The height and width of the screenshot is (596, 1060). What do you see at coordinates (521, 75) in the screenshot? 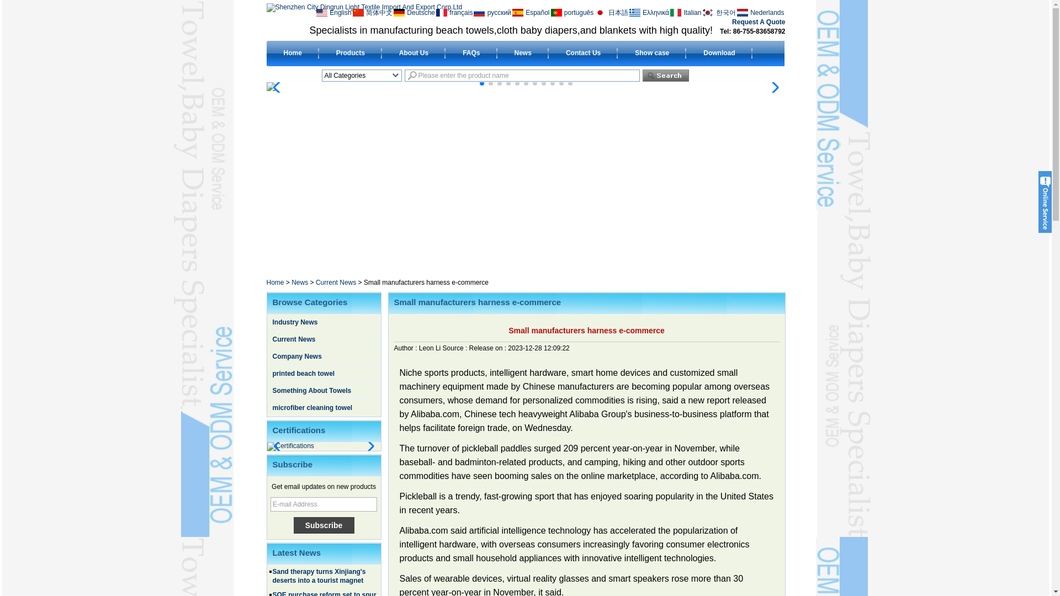
I see `Please enter the product name` at bounding box center [521, 75].